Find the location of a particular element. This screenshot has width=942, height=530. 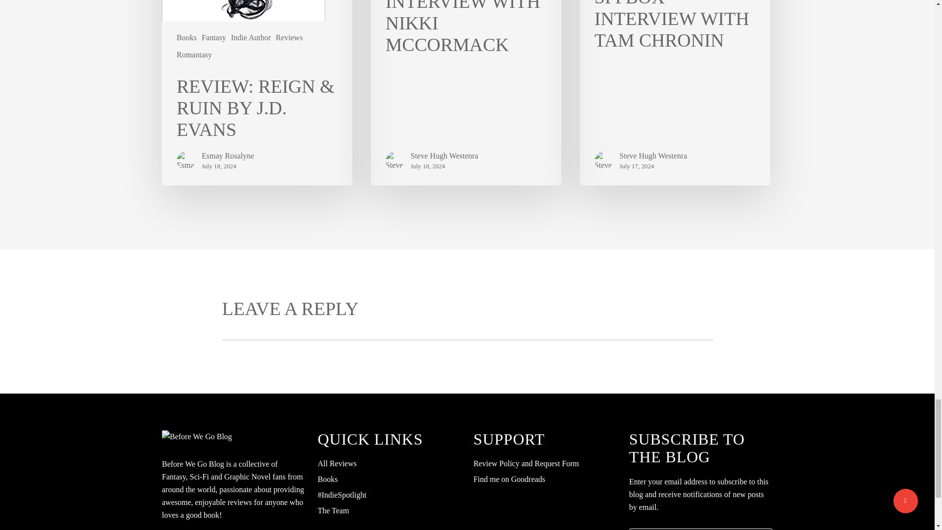

Esmay Rosalyne is located at coordinates (228, 156).